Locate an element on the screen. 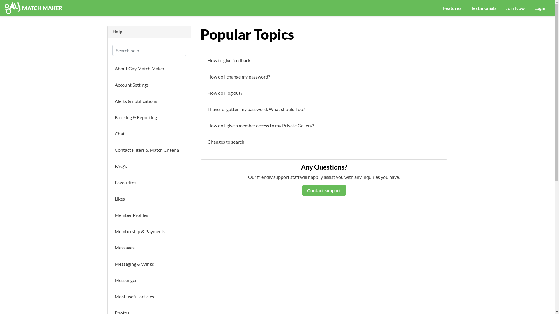 This screenshot has width=559, height=314. About Gay Match Maker is located at coordinates (149, 69).